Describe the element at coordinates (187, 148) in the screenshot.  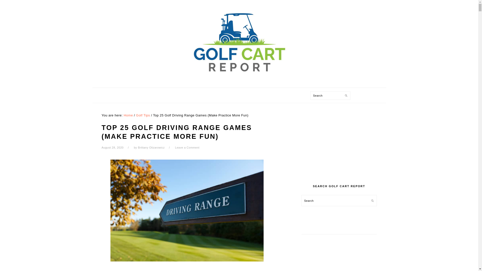
I see `Leave a Comment` at that location.